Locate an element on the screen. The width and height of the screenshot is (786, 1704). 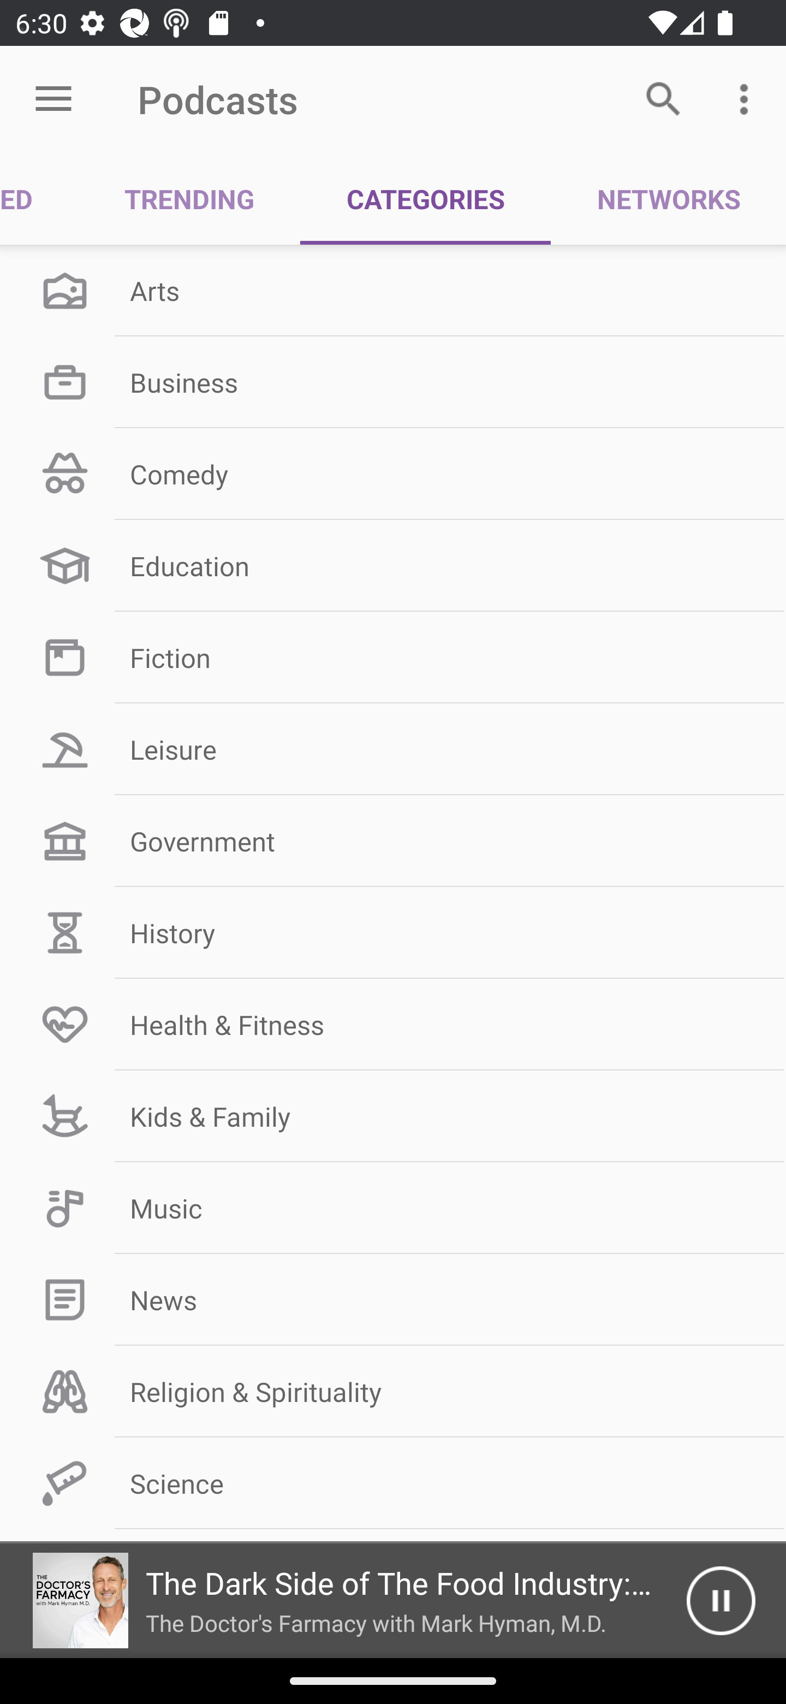
Religion & Spirituality is located at coordinates (393, 1392).